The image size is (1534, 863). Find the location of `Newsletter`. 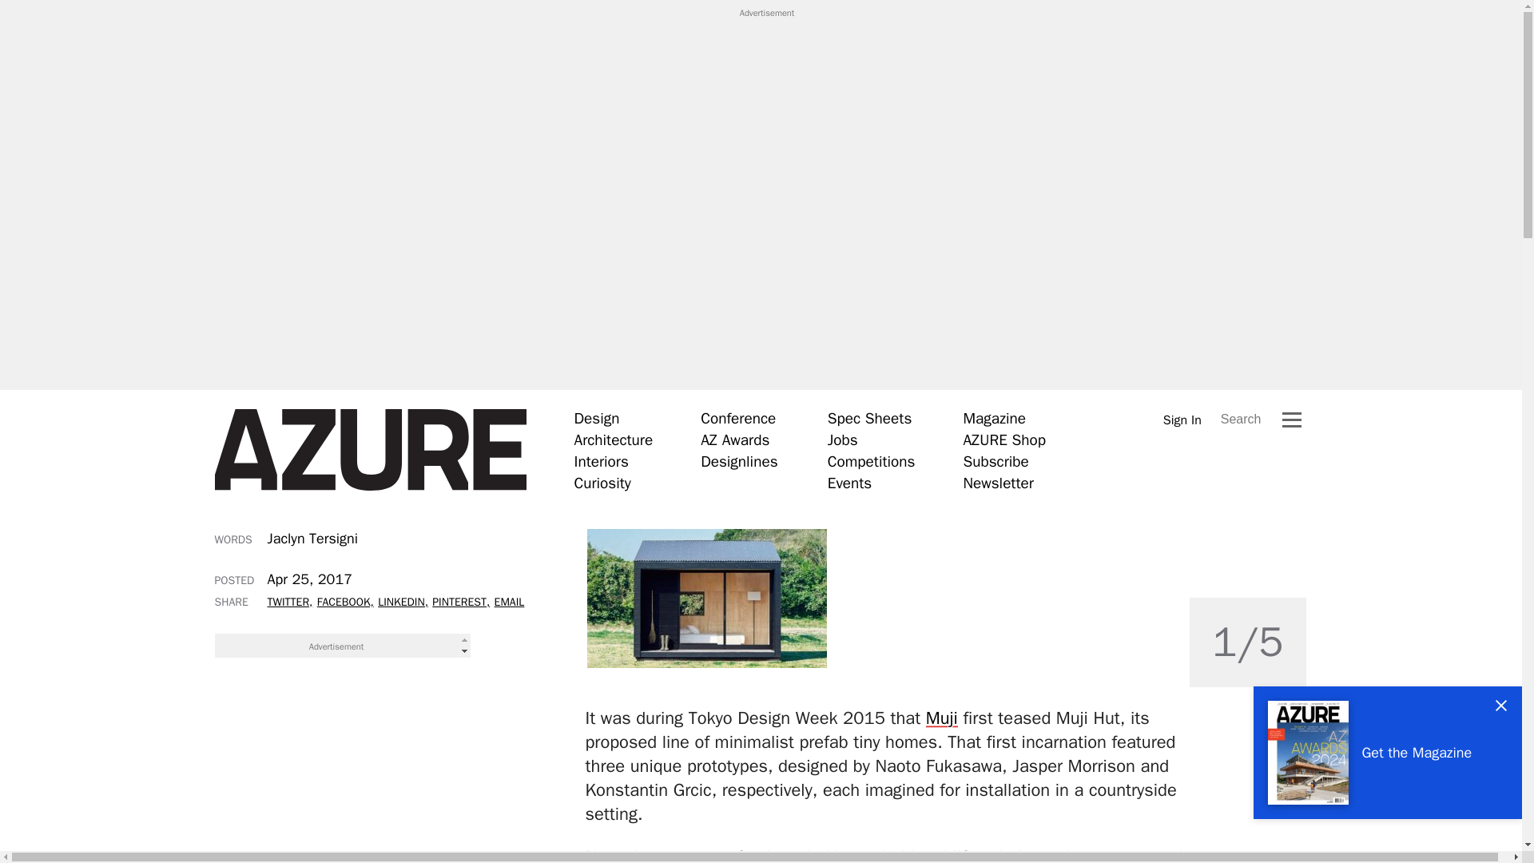

Newsletter is located at coordinates (997, 483).